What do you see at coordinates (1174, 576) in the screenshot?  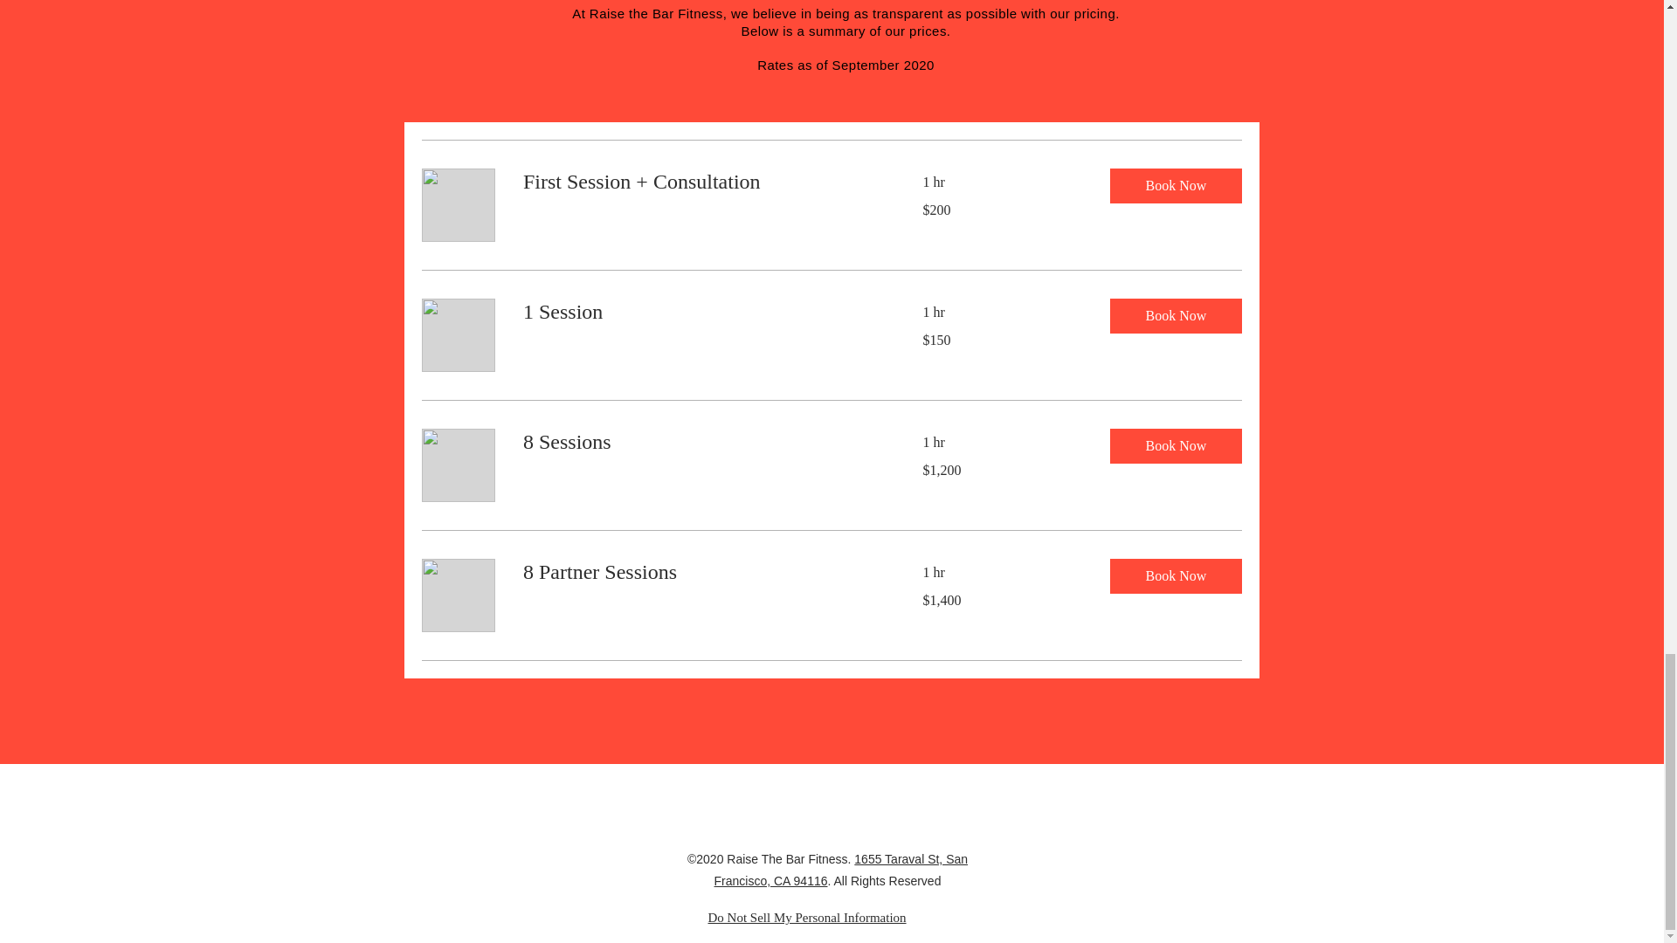 I see `Book Now` at bounding box center [1174, 576].